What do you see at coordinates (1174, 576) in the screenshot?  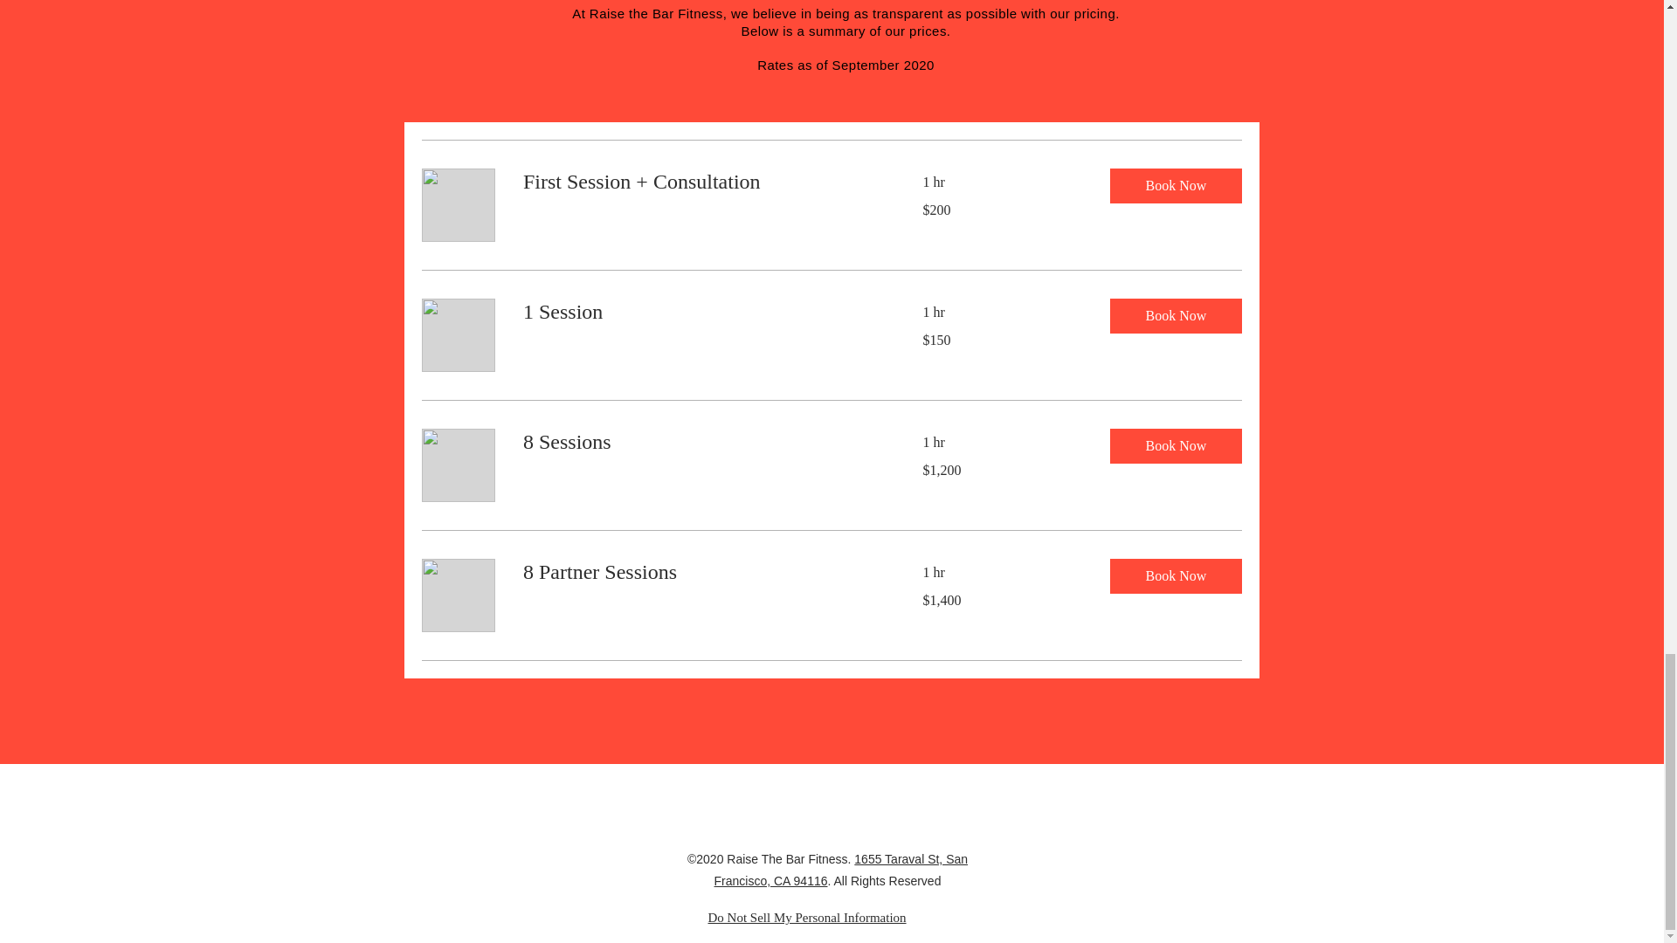 I see `Book Now` at bounding box center [1174, 576].